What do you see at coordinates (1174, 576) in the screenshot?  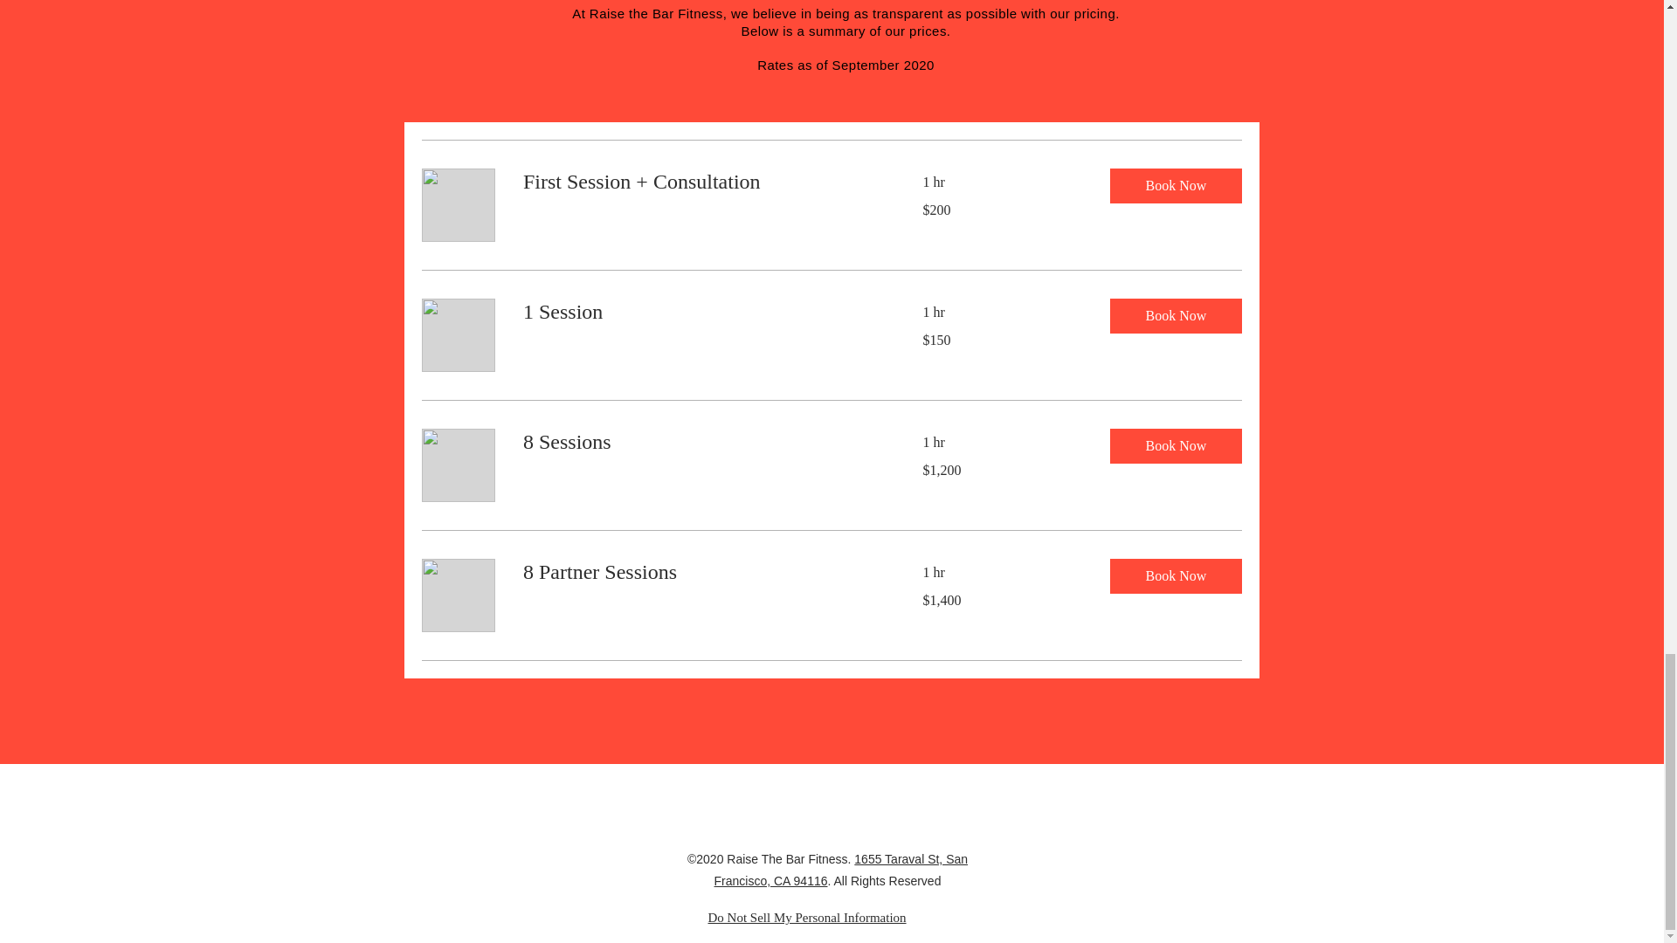 I see `Book Now` at bounding box center [1174, 576].